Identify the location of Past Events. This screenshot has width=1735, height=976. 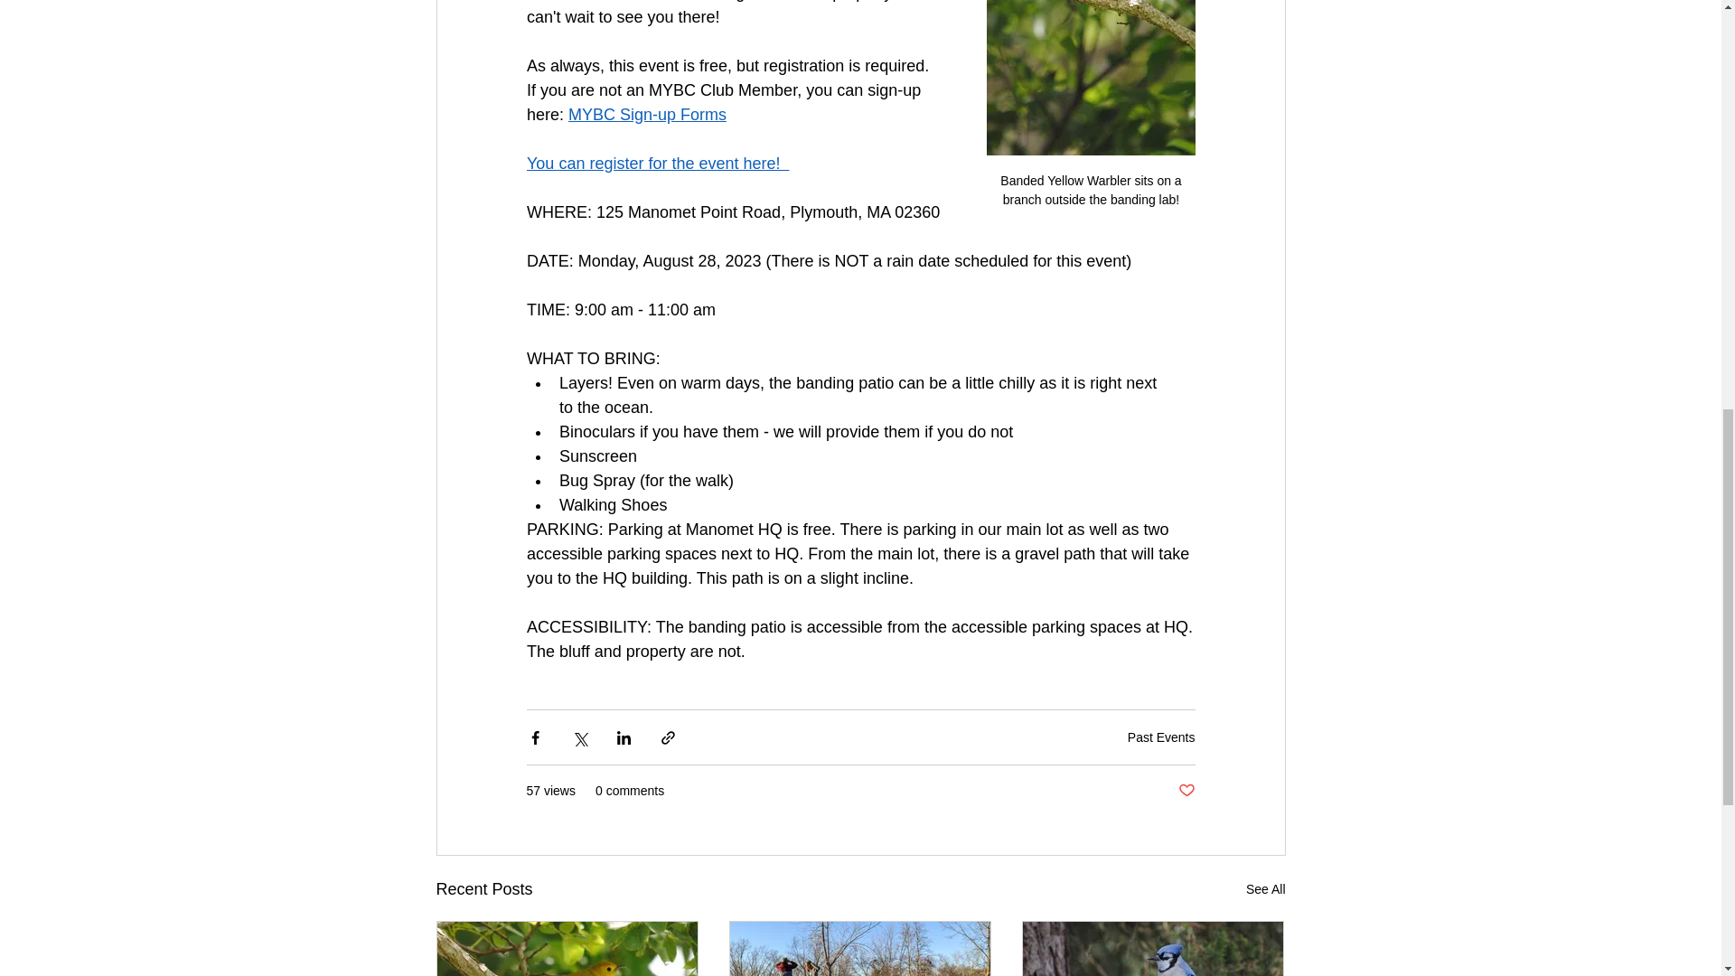
(1161, 737).